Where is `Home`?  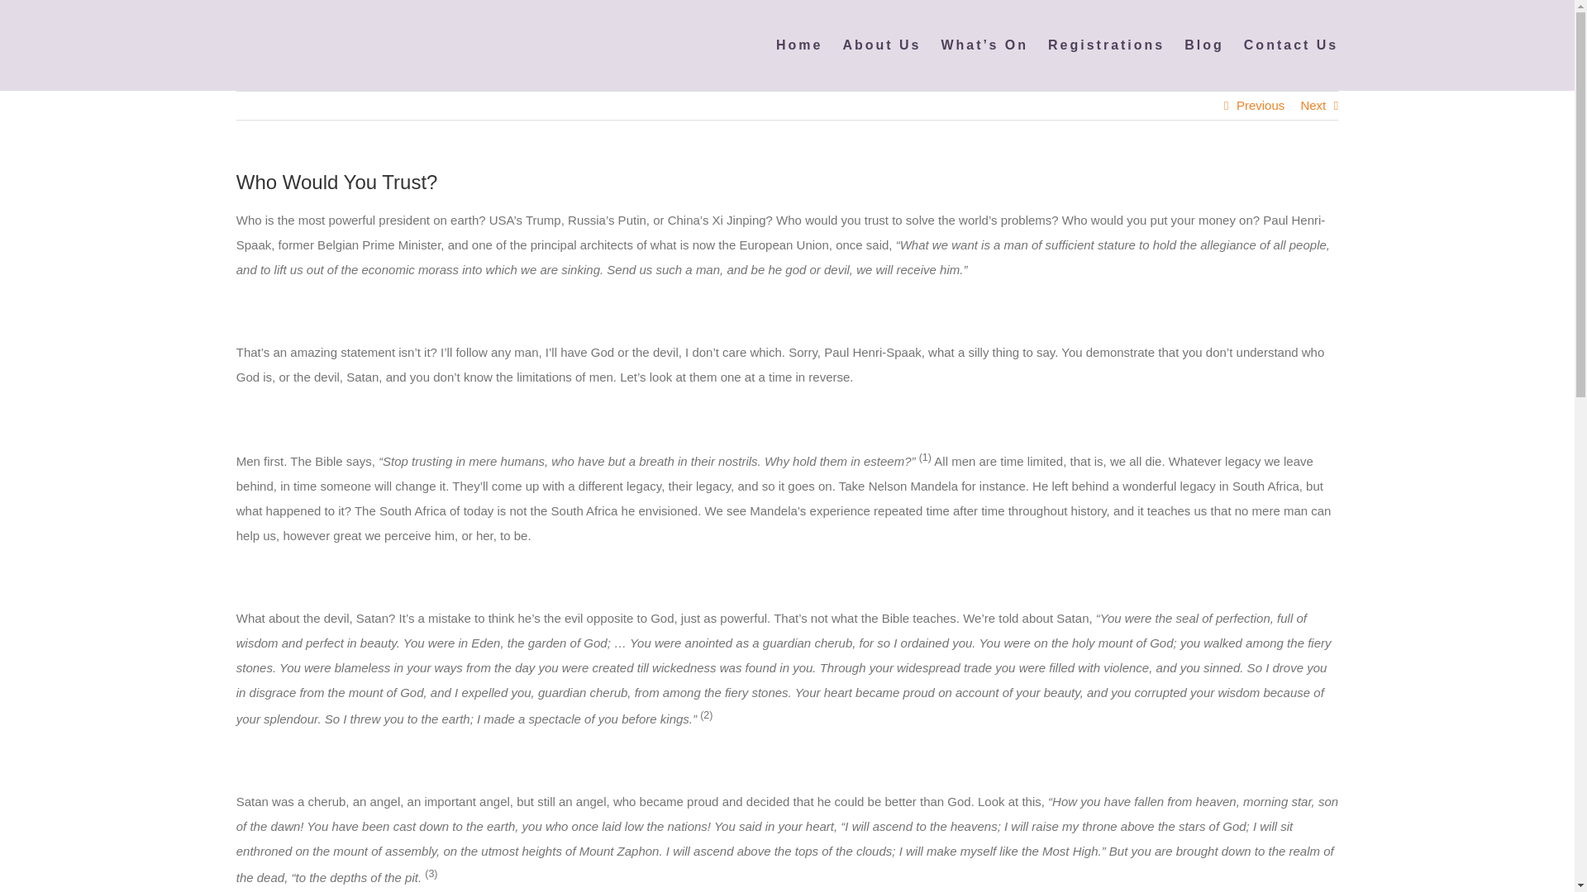 Home is located at coordinates (798, 45).